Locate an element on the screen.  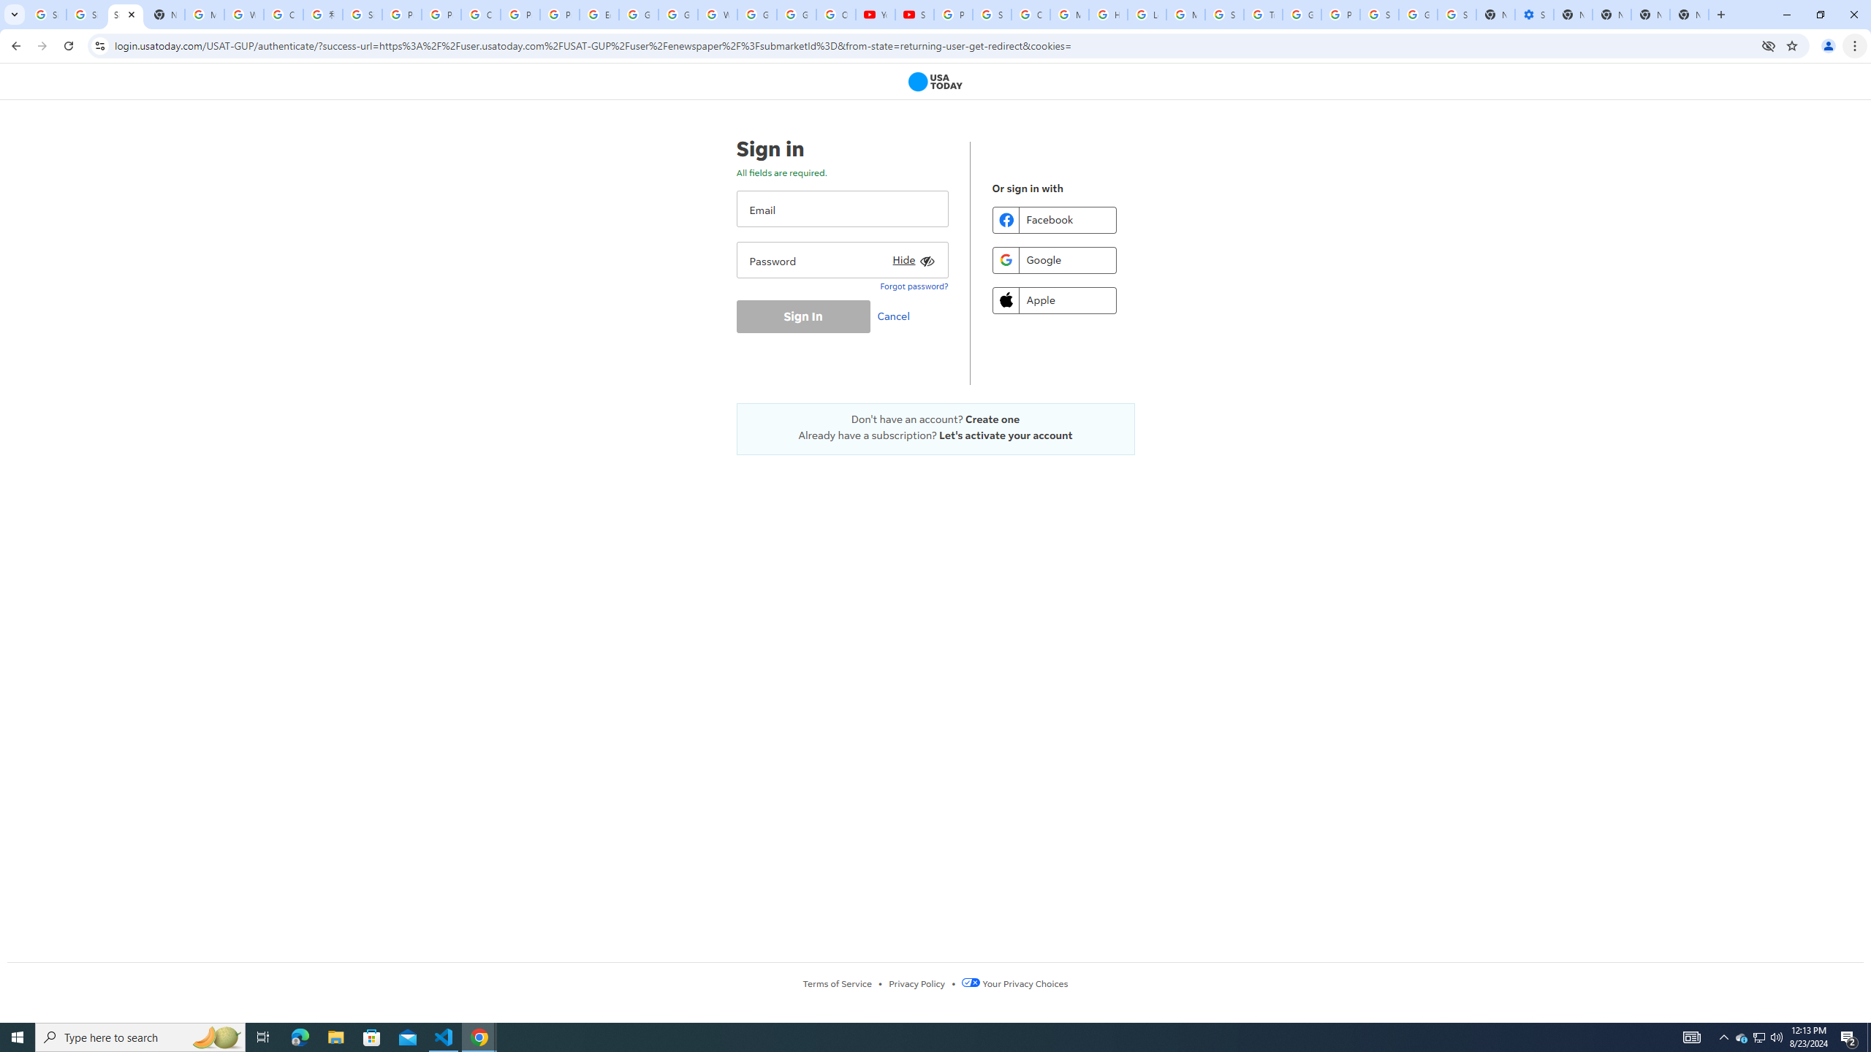
Forward is located at coordinates (42, 46).